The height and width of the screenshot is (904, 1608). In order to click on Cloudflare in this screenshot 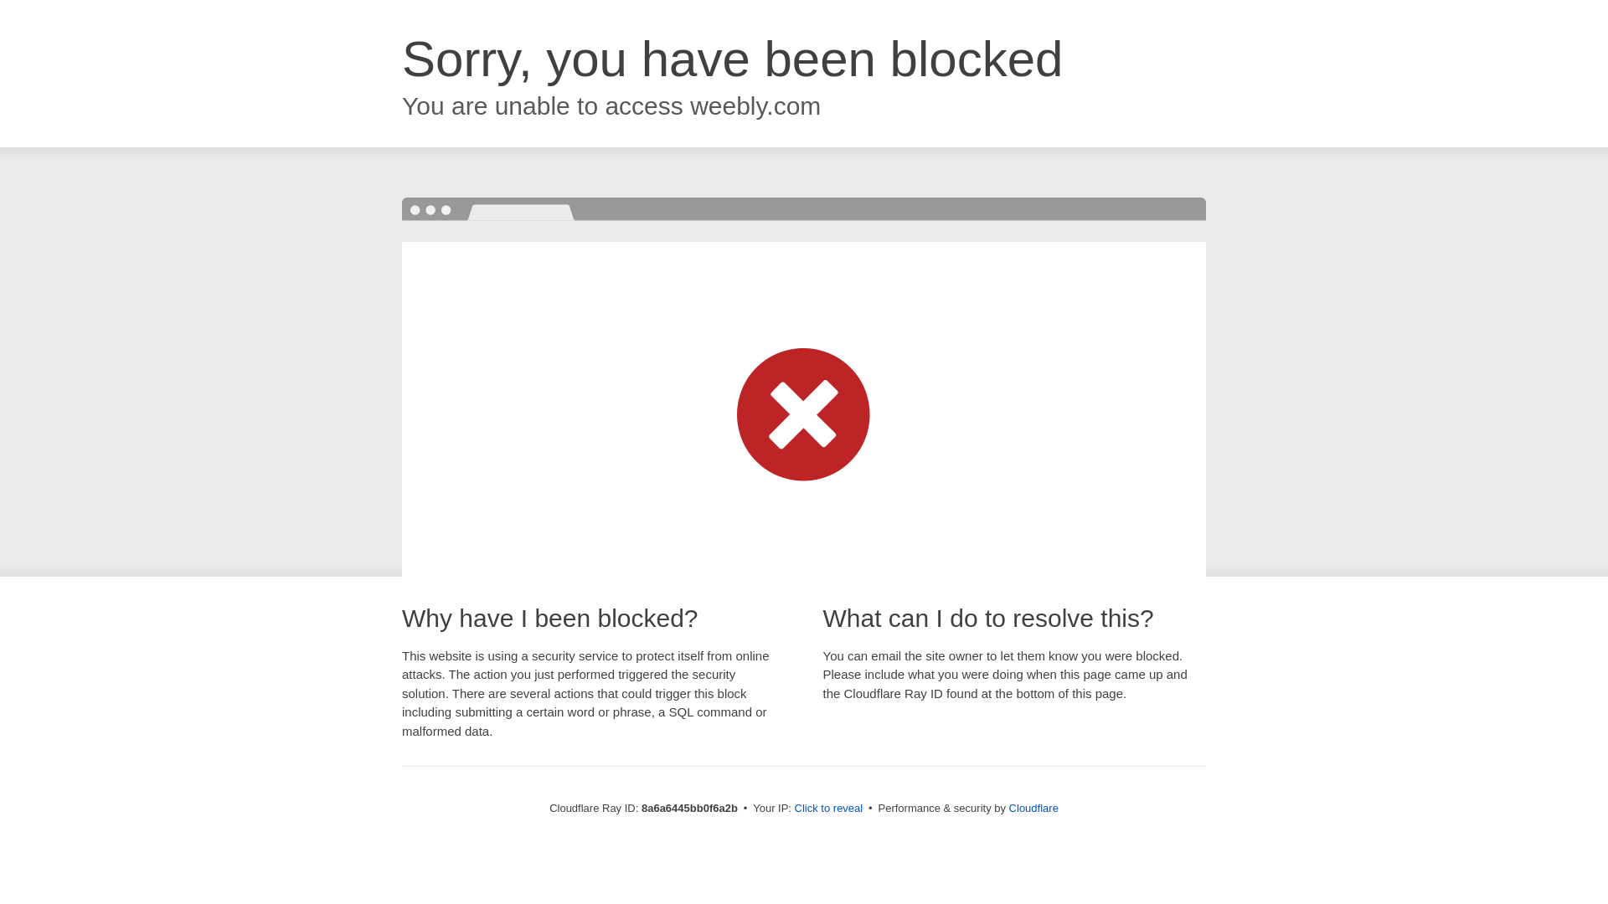, I will do `click(1033, 808)`.